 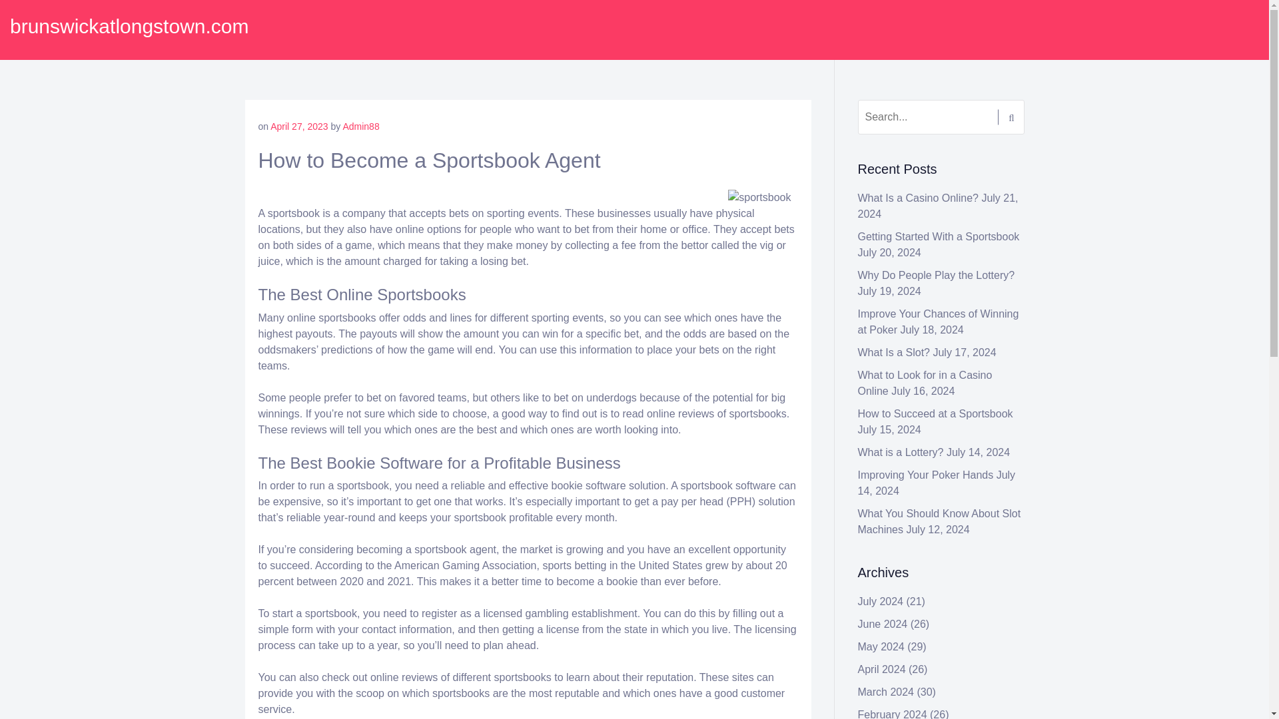 I want to click on April 27, 2023, so click(x=298, y=126).